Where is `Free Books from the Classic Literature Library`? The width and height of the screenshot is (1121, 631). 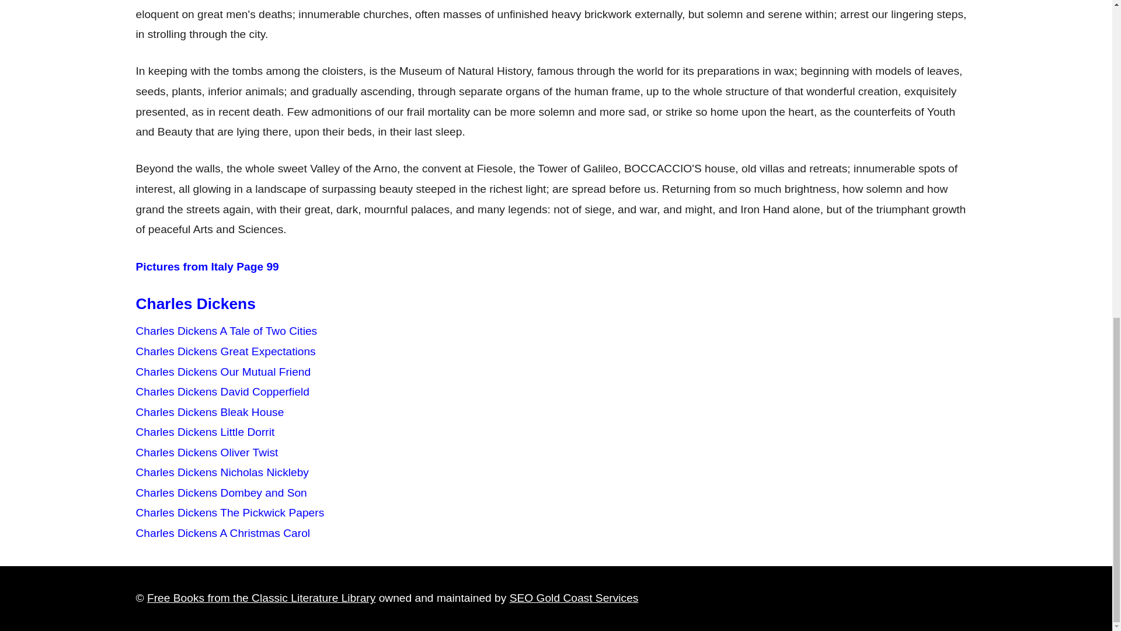
Free Books from the Classic Literature Library is located at coordinates (261, 598).